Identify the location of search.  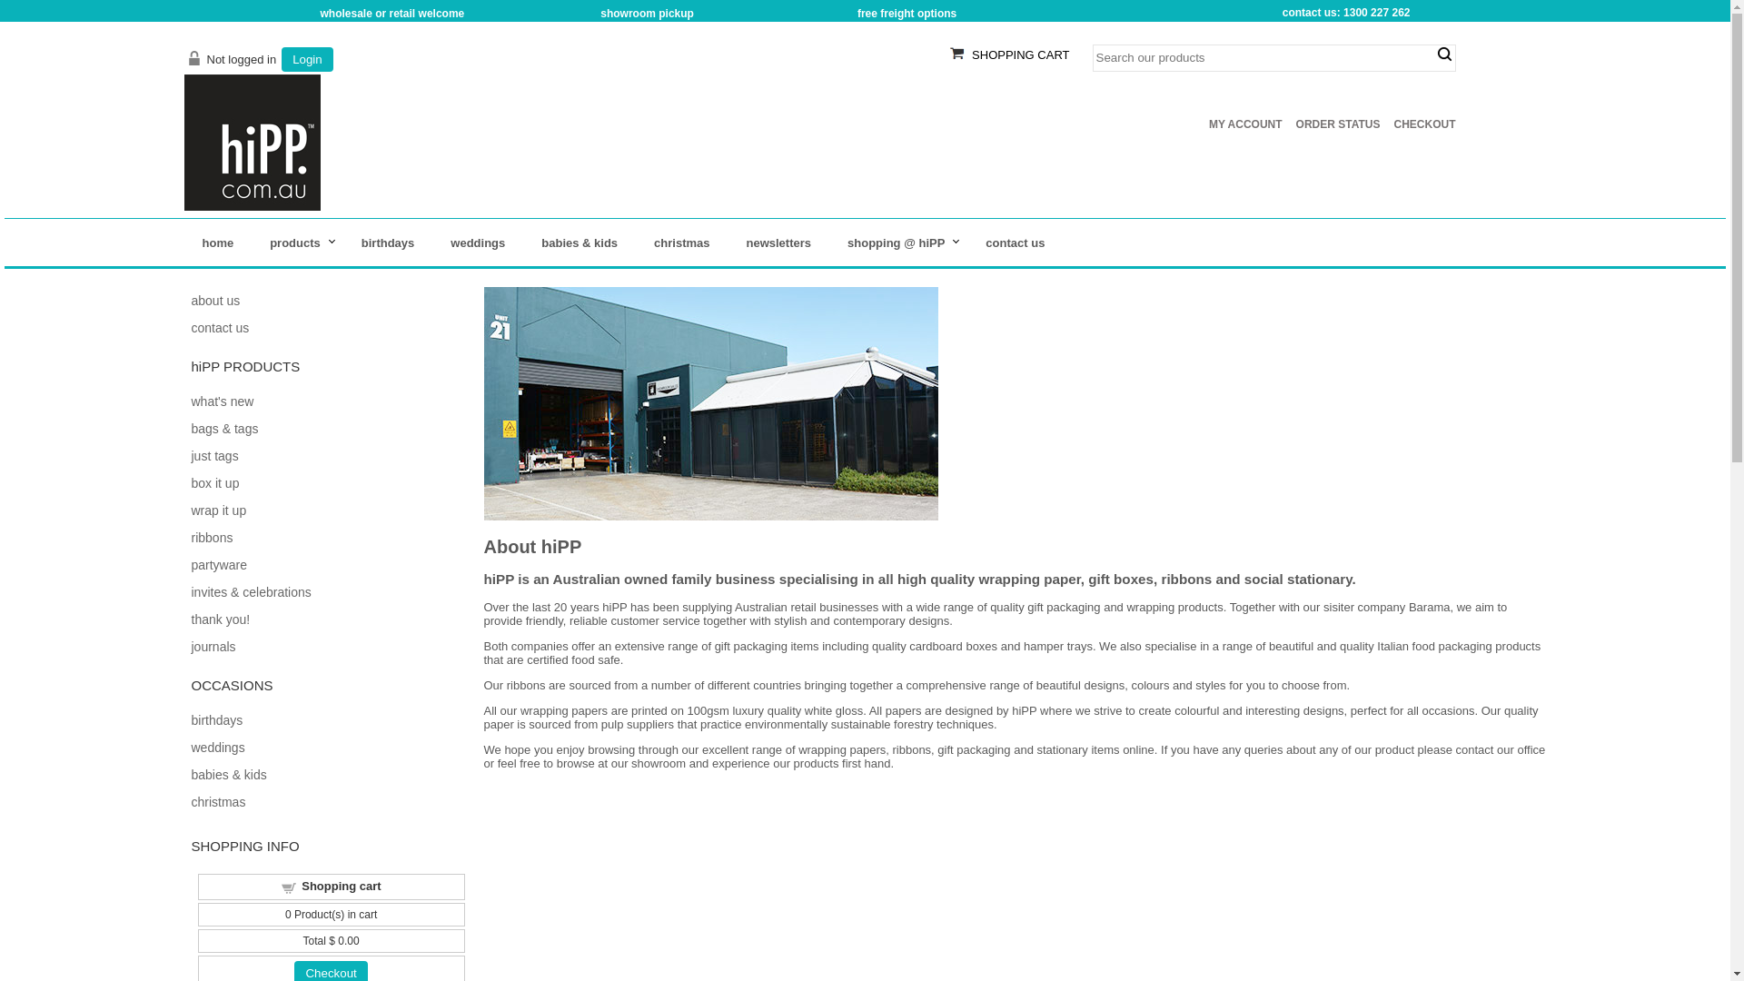
(1444, 54).